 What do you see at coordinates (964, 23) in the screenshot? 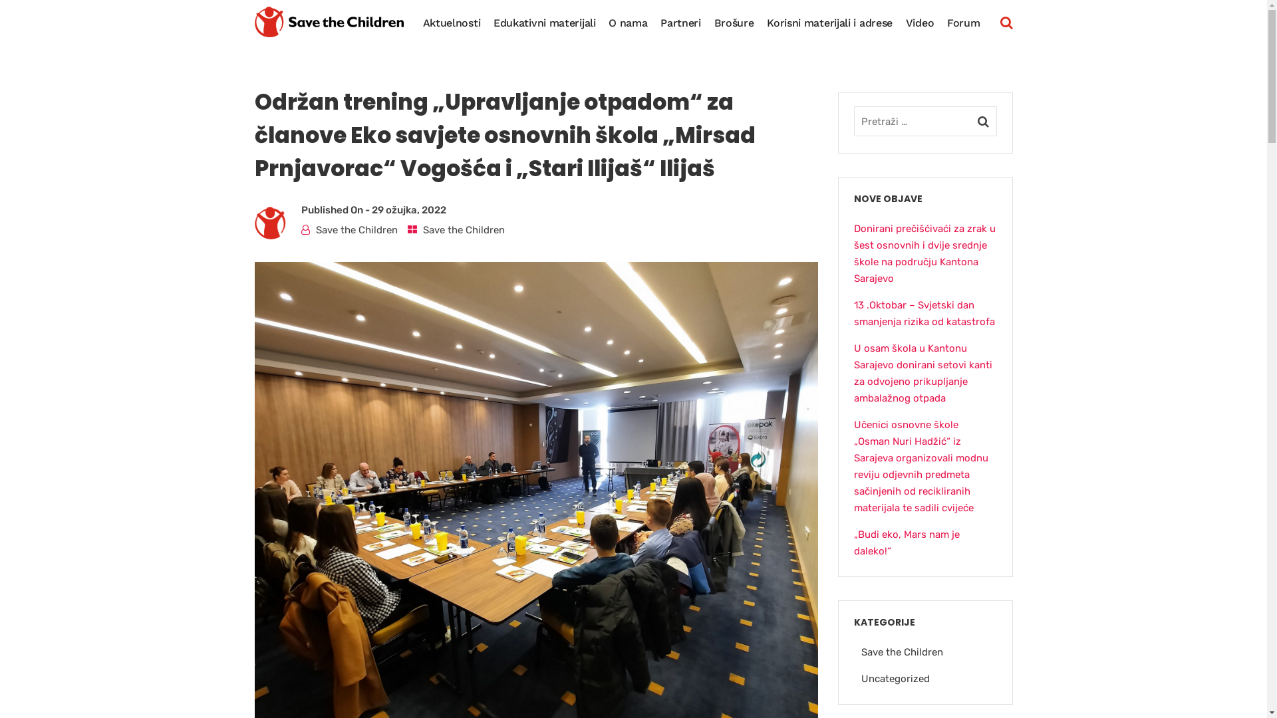
I see `Forum` at bounding box center [964, 23].